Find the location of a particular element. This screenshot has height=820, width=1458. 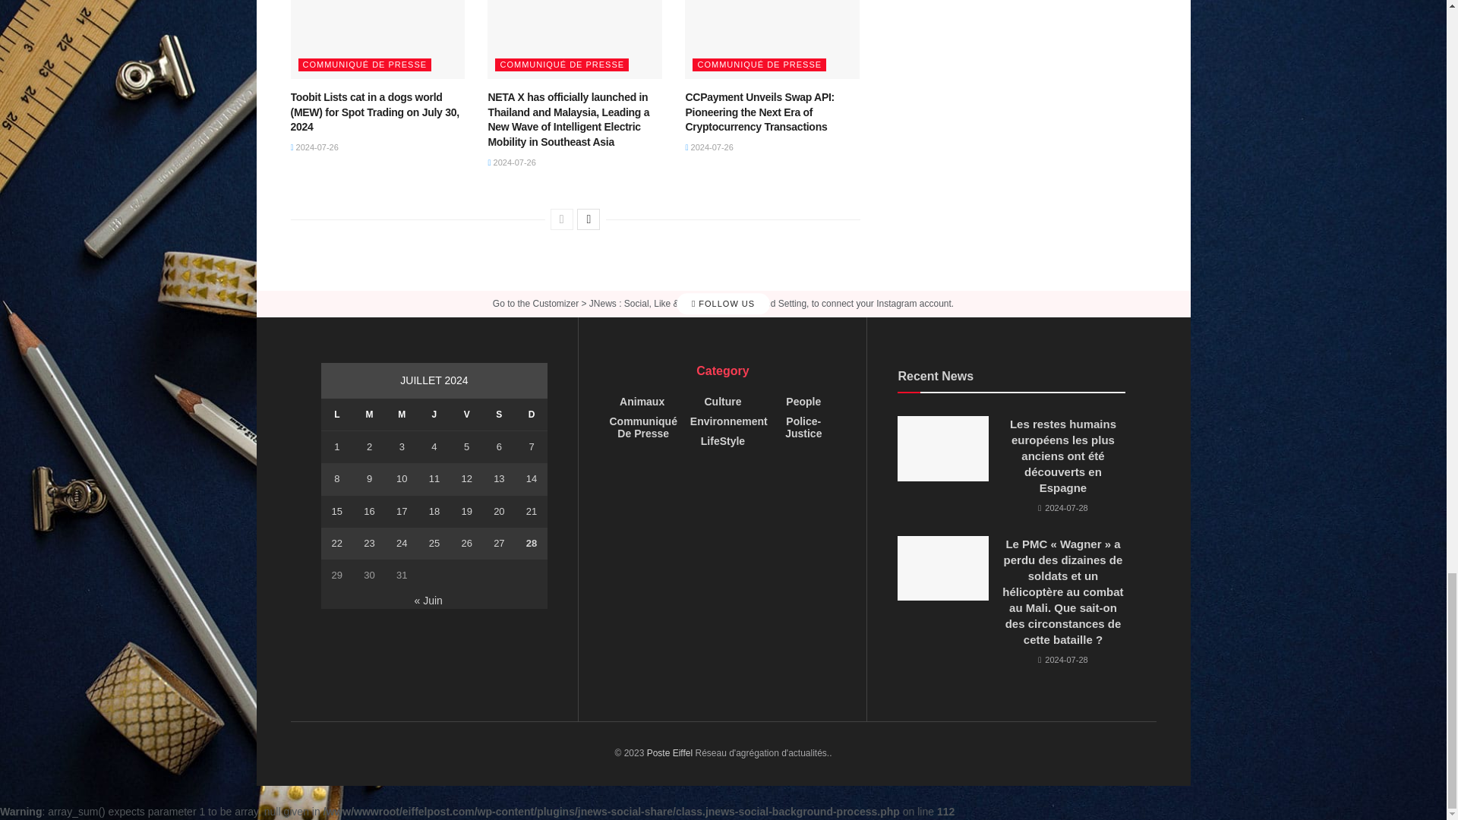

Next is located at coordinates (588, 219).